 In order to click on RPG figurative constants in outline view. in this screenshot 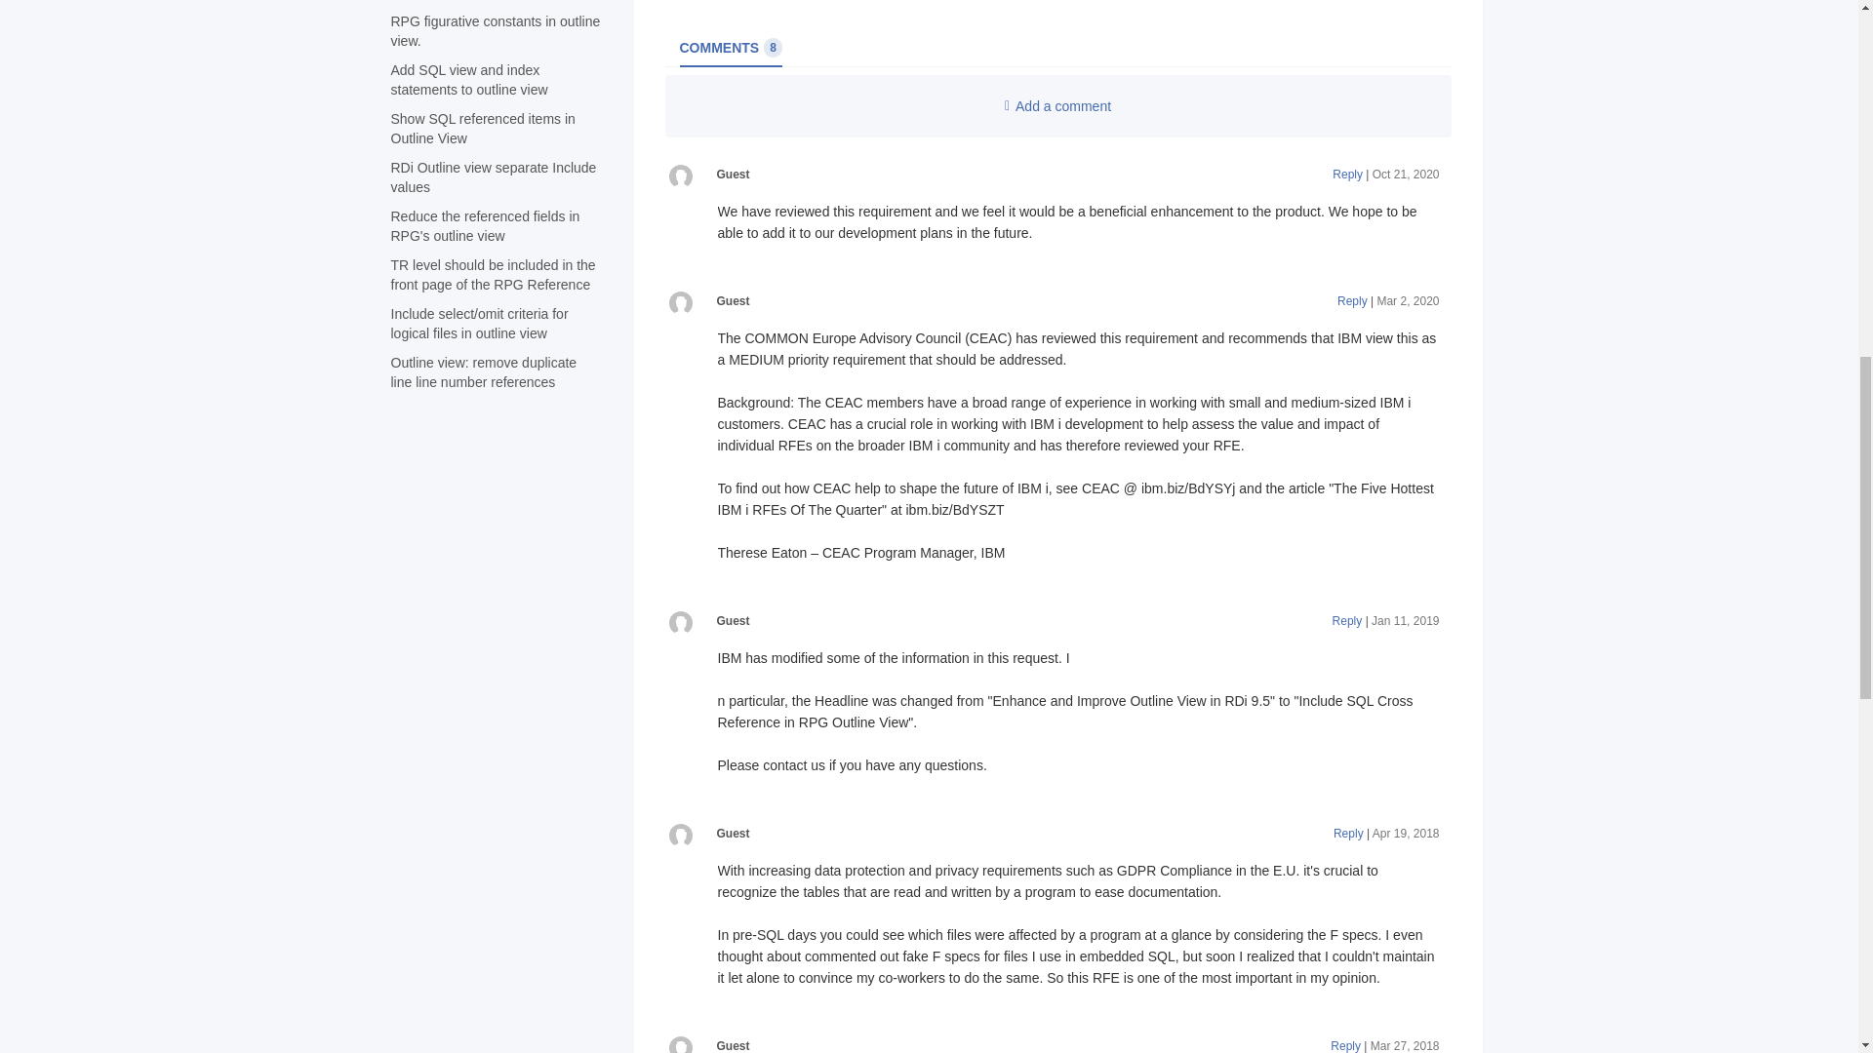, I will do `click(1057, 105)`.